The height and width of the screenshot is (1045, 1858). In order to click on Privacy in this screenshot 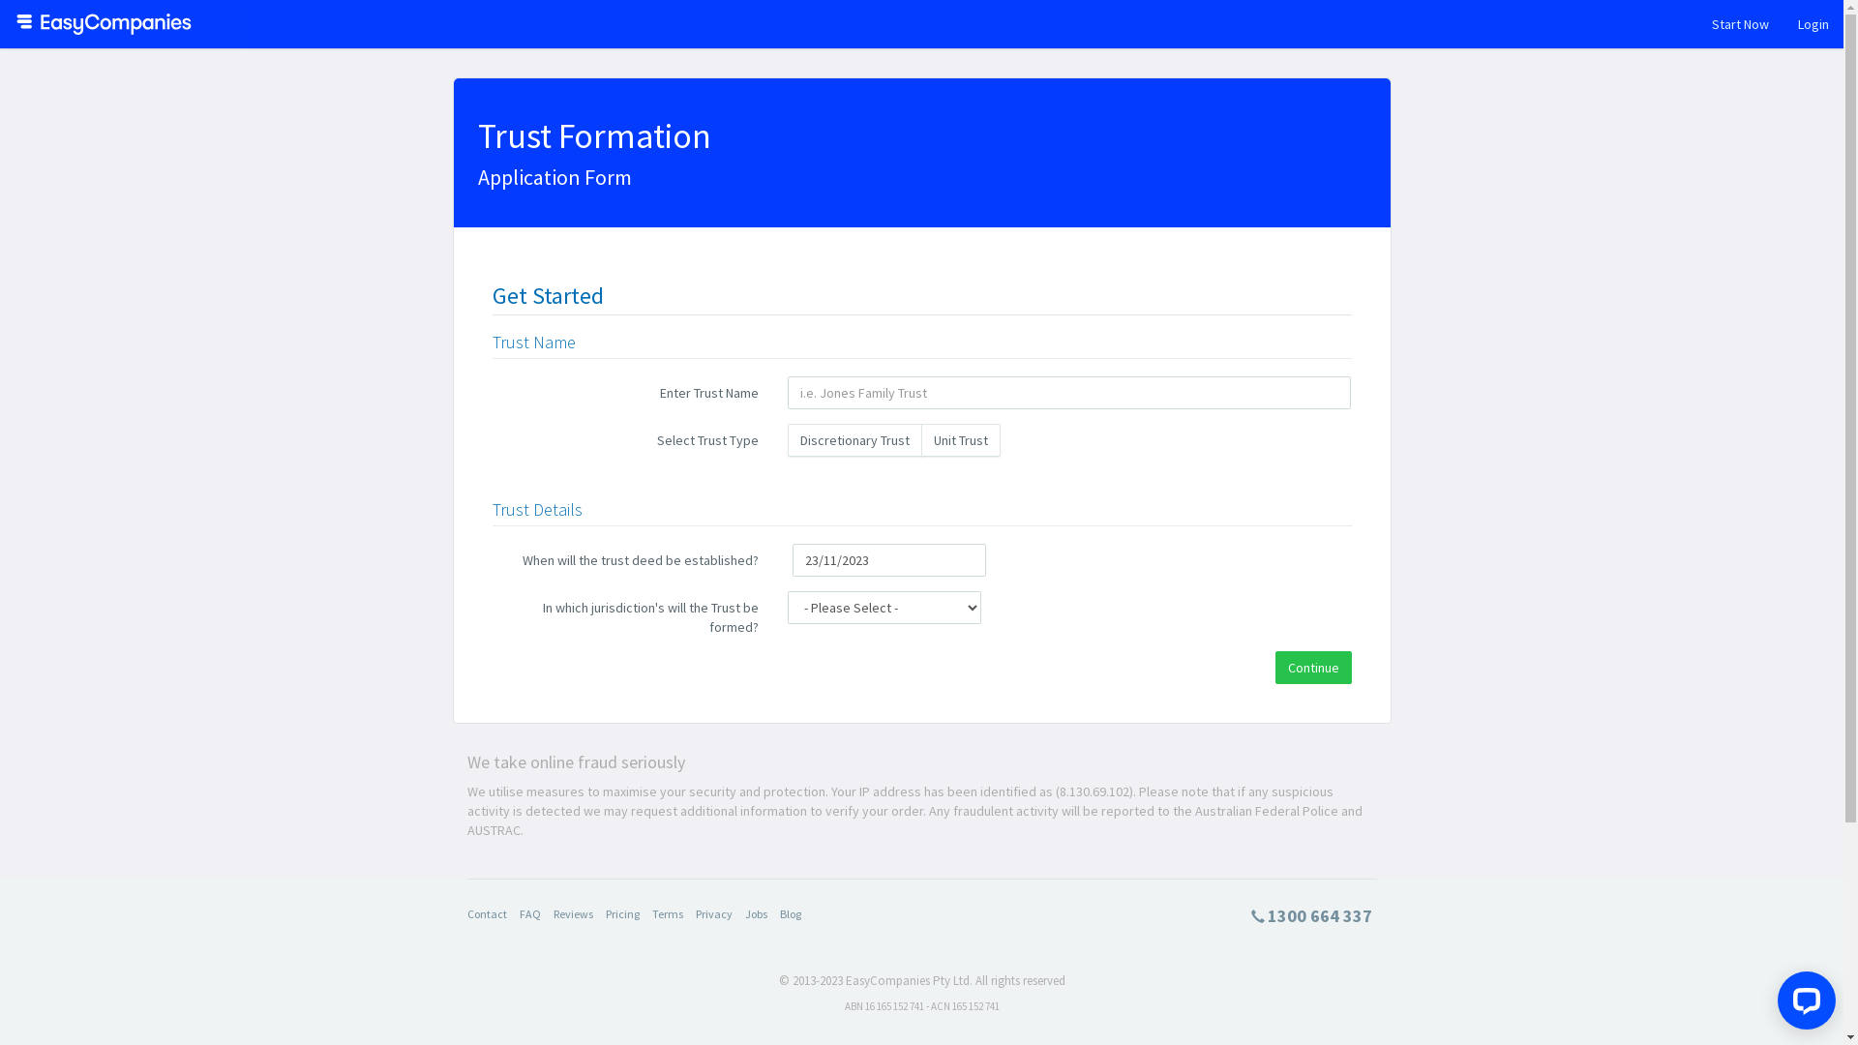, I will do `click(713, 913)`.